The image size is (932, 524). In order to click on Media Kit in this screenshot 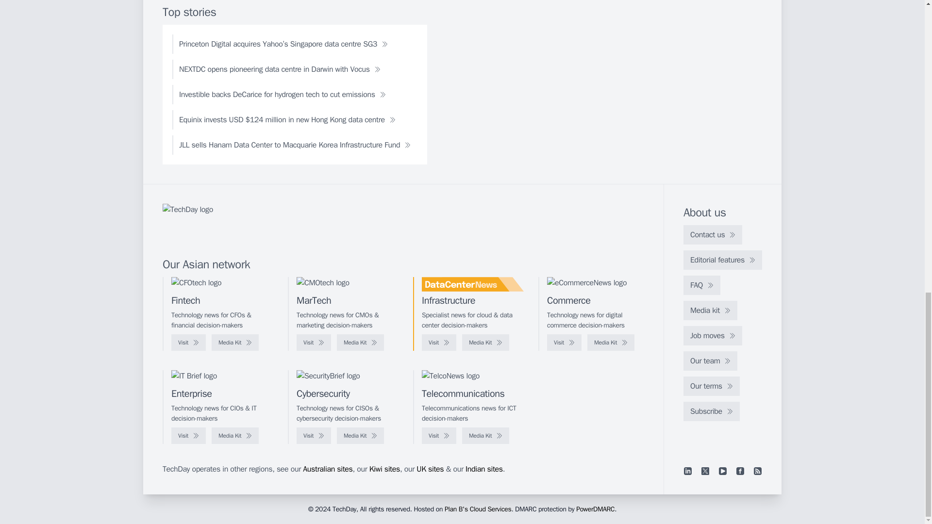, I will do `click(360, 343)`.